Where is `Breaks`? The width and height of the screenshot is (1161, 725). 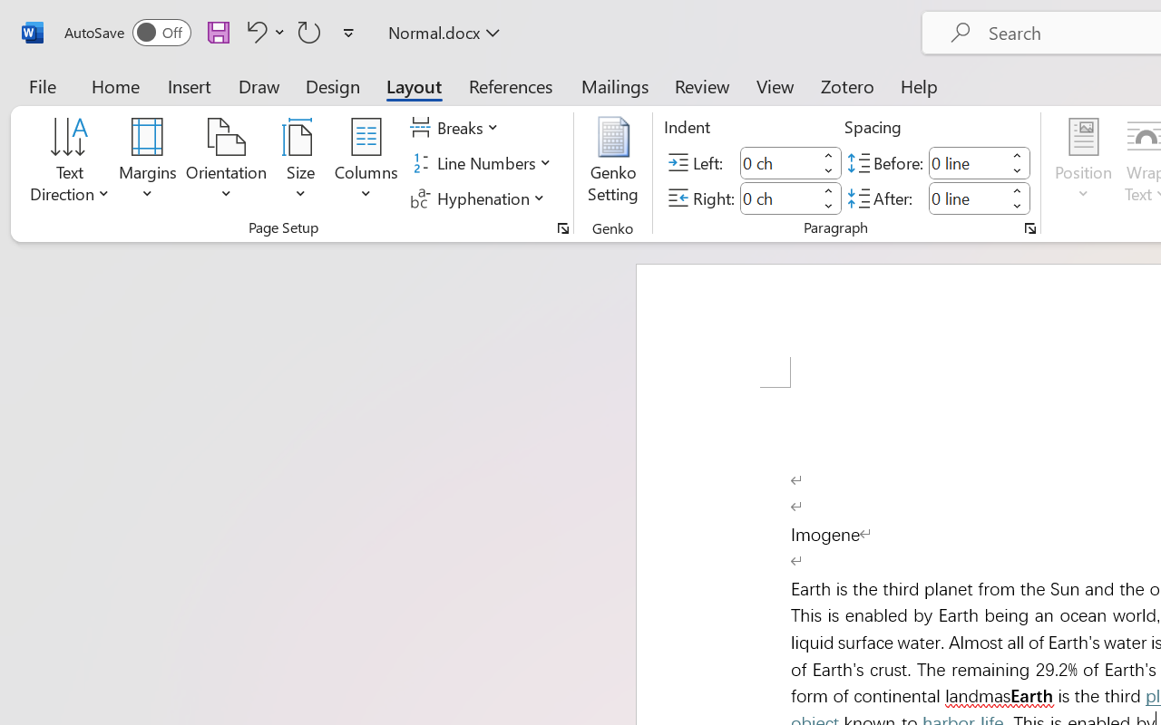
Breaks is located at coordinates (457, 128).